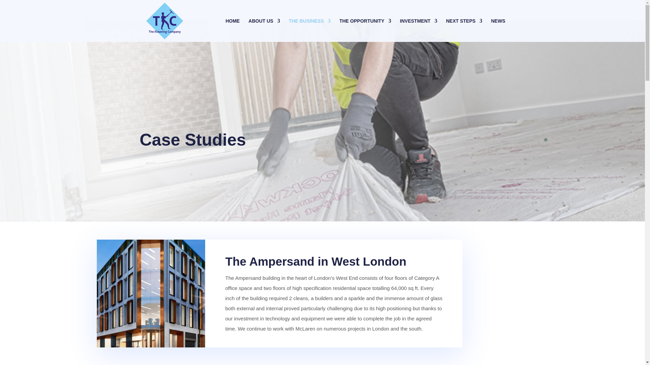  What do you see at coordinates (264, 29) in the screenshot?
I see `ABOUT US` at bounding box center [264, 29].